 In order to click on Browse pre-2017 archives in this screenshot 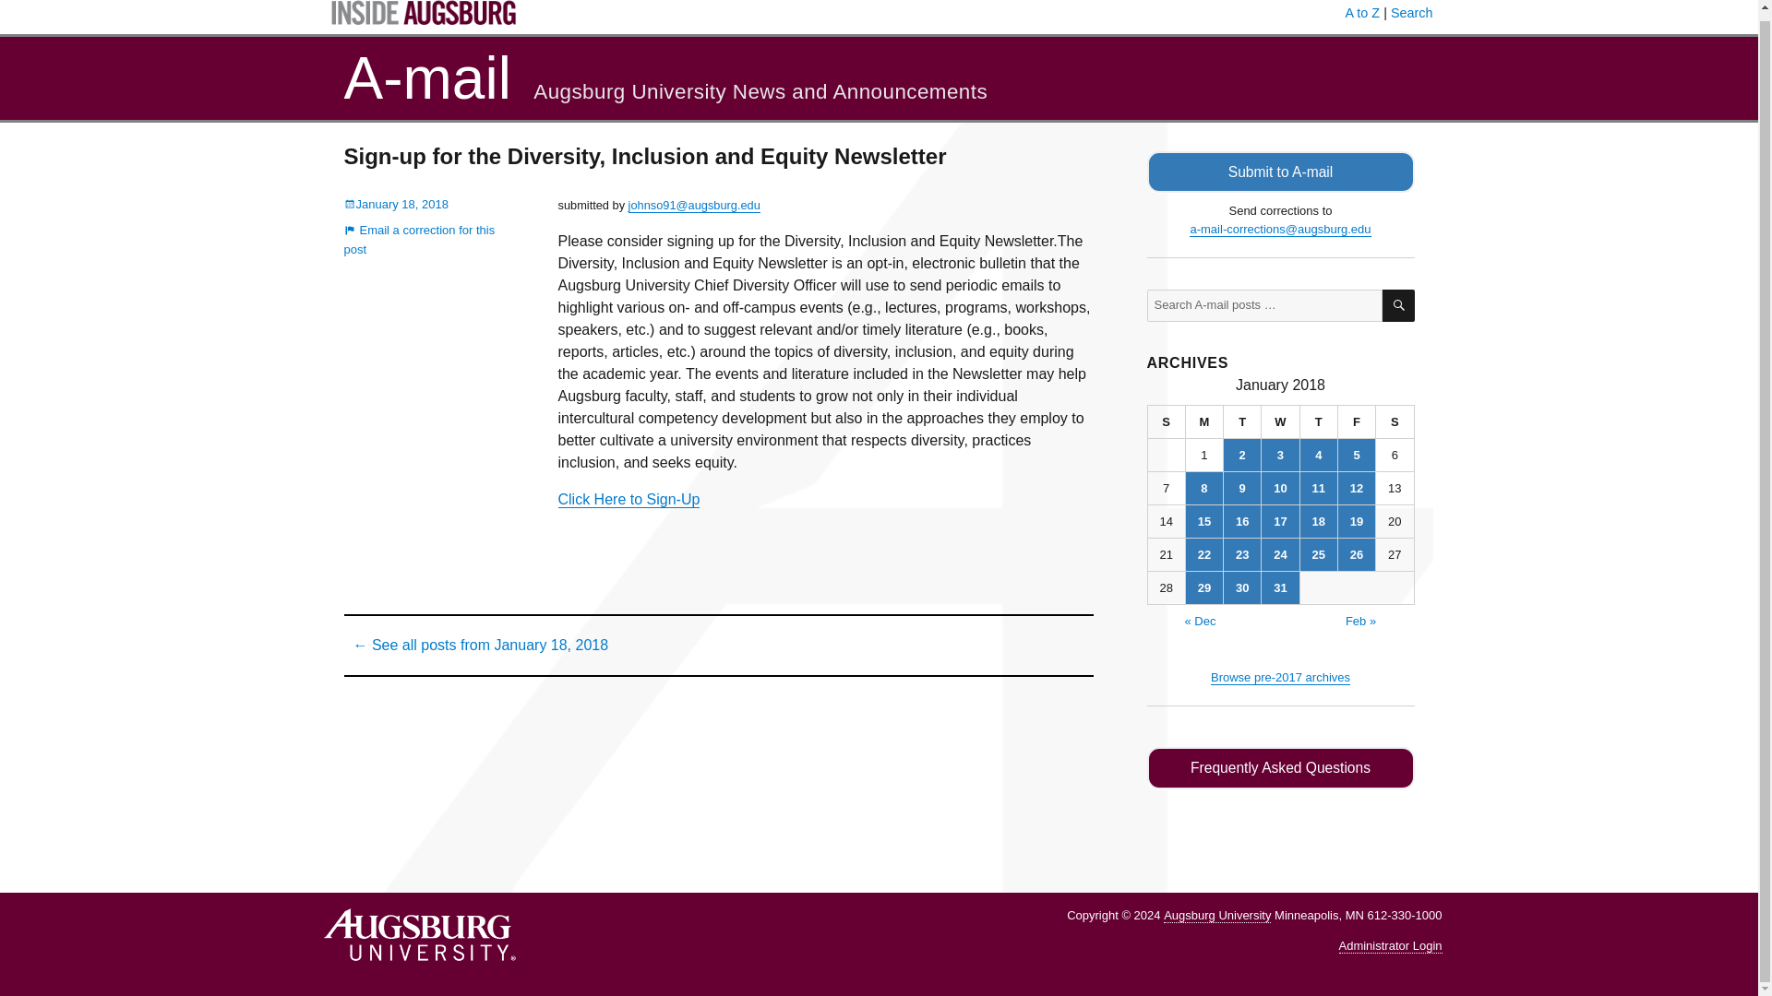, I will do `click(1280, 677)`.